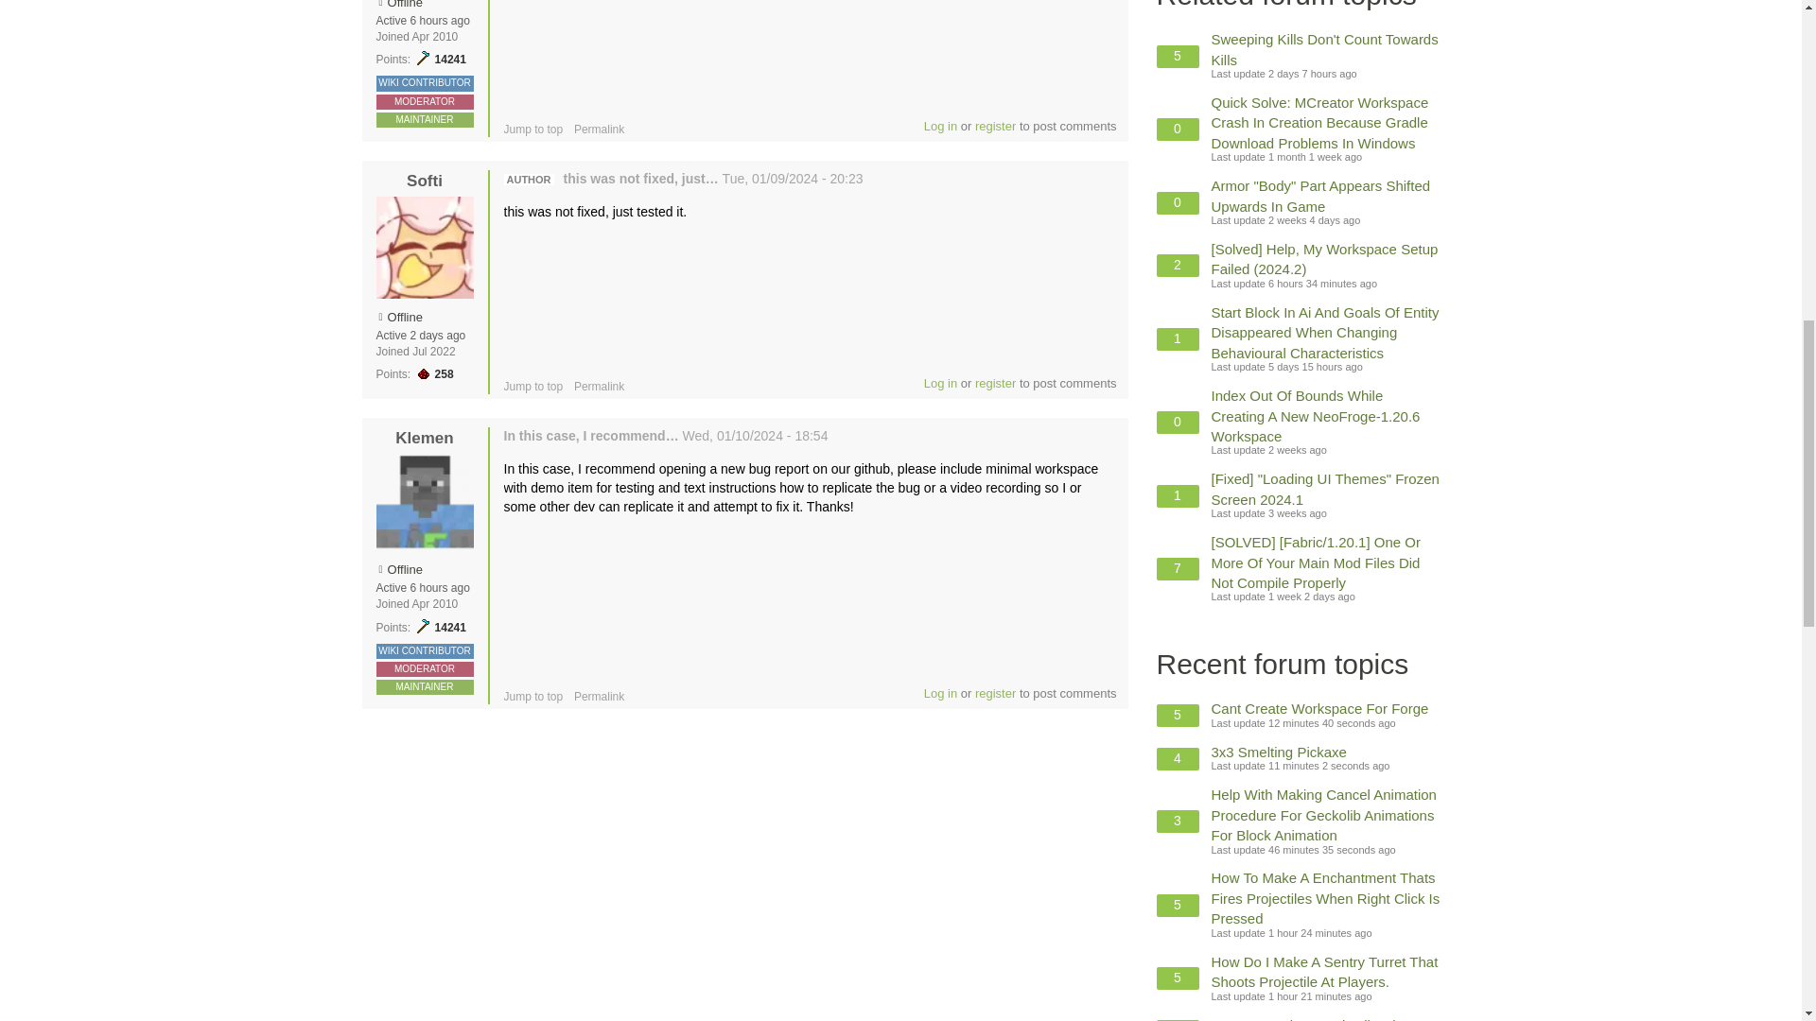 This screenshot has height=1021, width=1816. What do you see at coordinates (424, 101) in the screenshot?
I see `MODERATOR` at bounding box center [424, 101].